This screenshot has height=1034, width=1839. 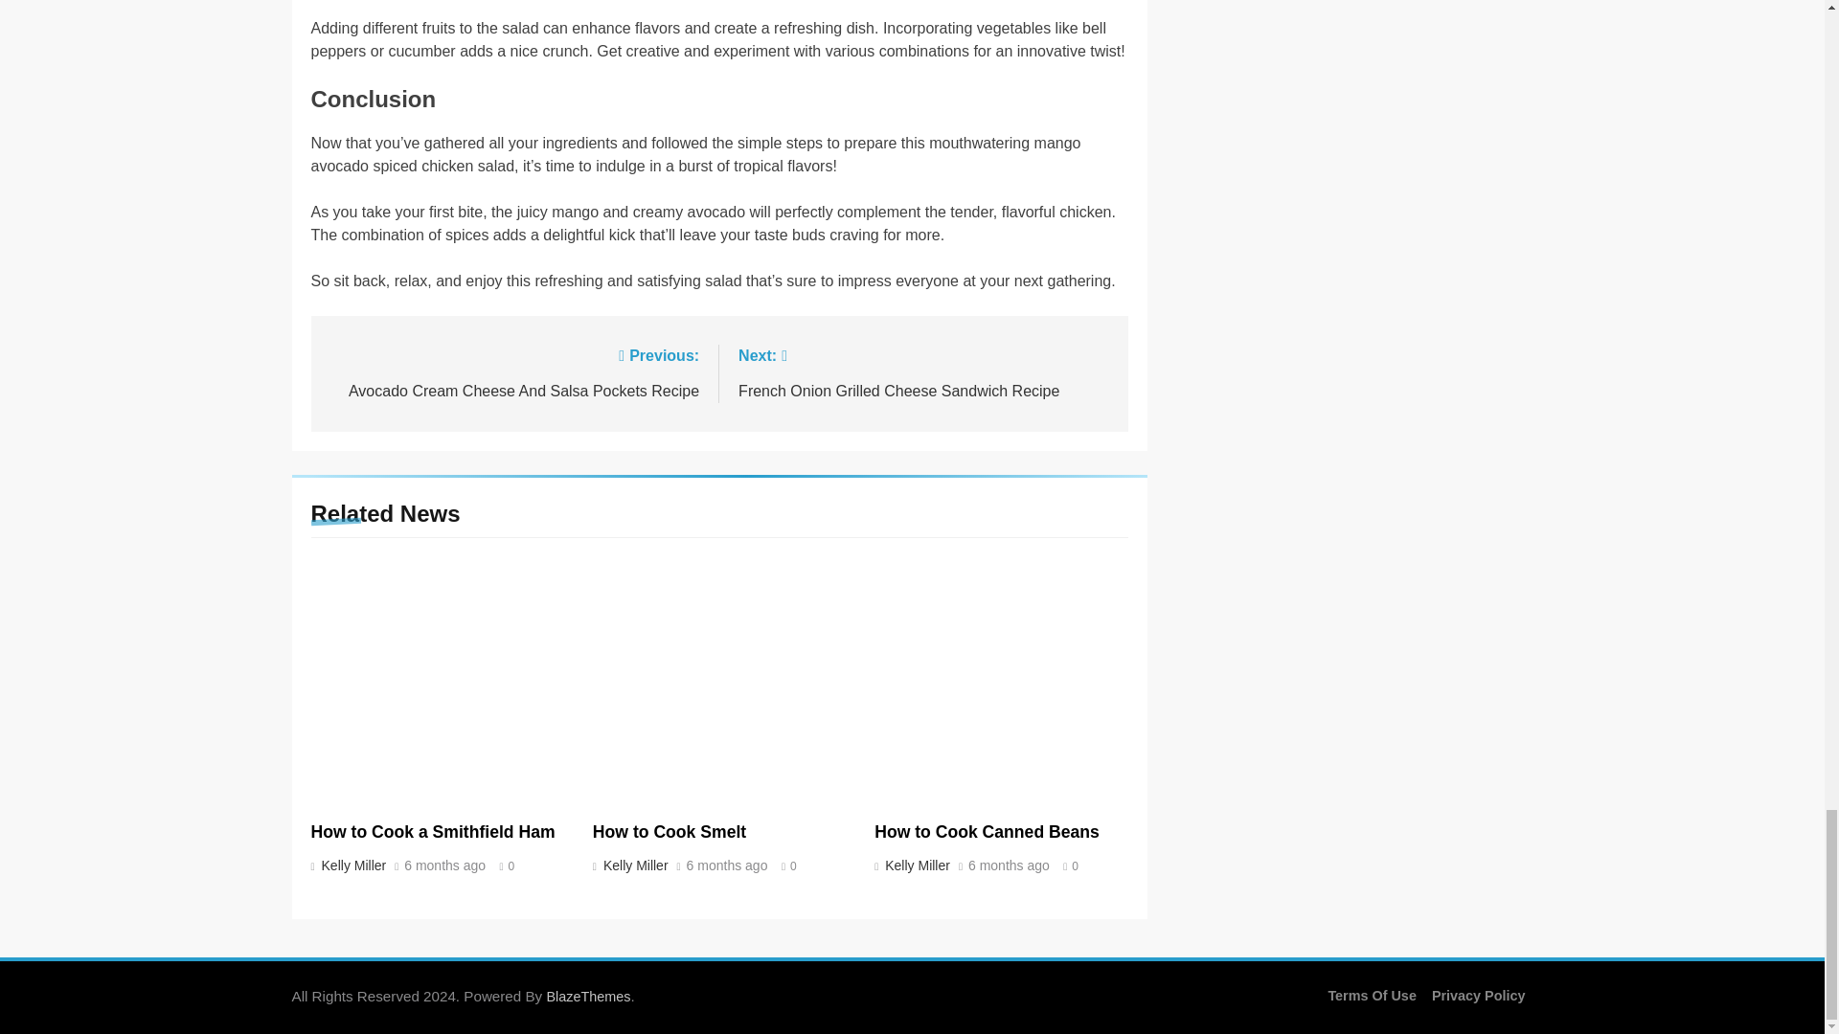 What do you see at coordinates (513, 371) in the screenshot?
I see `6 months ago` at bounding box center [513, 371].